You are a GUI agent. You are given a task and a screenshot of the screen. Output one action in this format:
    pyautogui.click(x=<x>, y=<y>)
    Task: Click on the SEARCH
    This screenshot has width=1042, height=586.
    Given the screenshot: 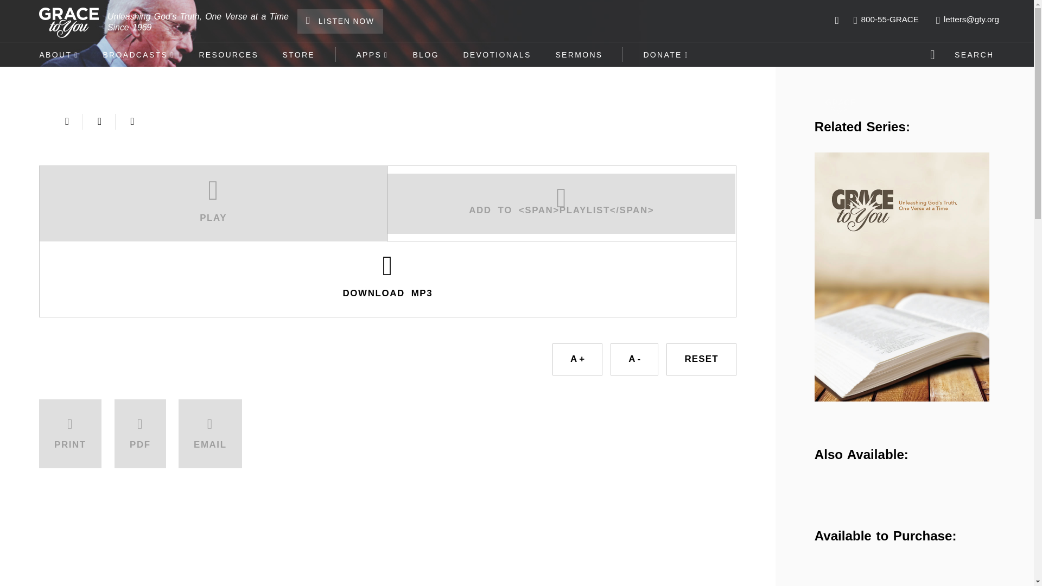 What is the action you would take?
    pyautogui.click(x=964, y=54)
    